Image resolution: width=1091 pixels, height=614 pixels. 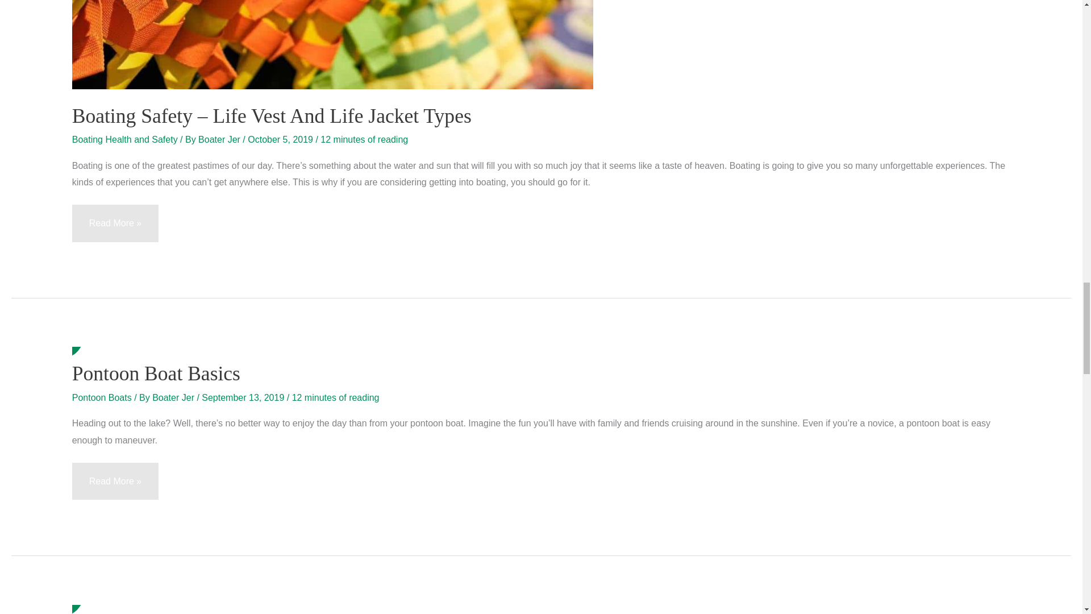 I want to click on View all posts by Boater Jer, so click(x=174, y=398).